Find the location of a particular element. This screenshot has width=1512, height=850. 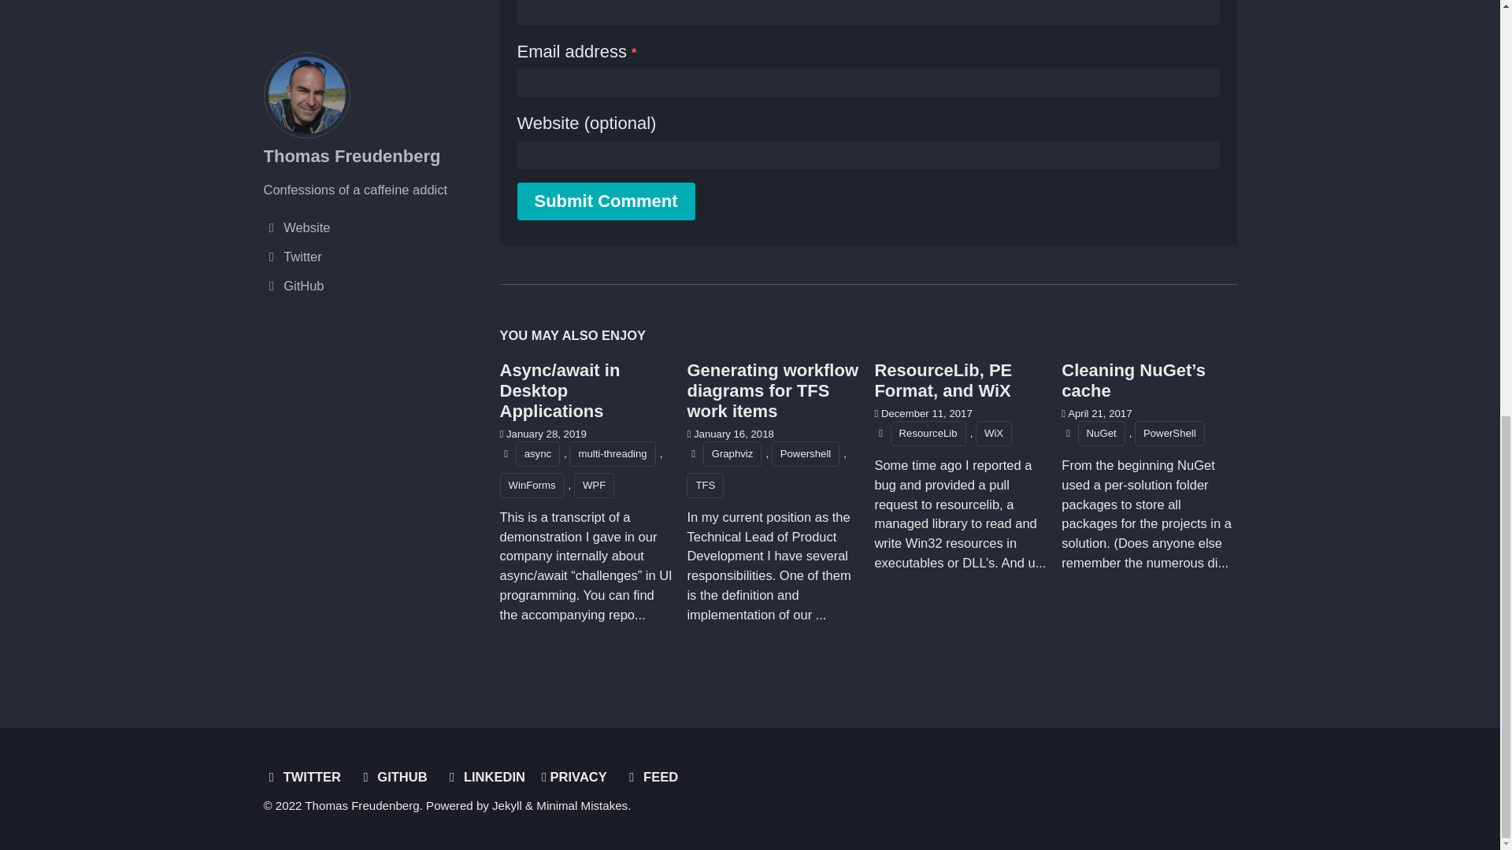

WiX is located at coordinates (993, 433).